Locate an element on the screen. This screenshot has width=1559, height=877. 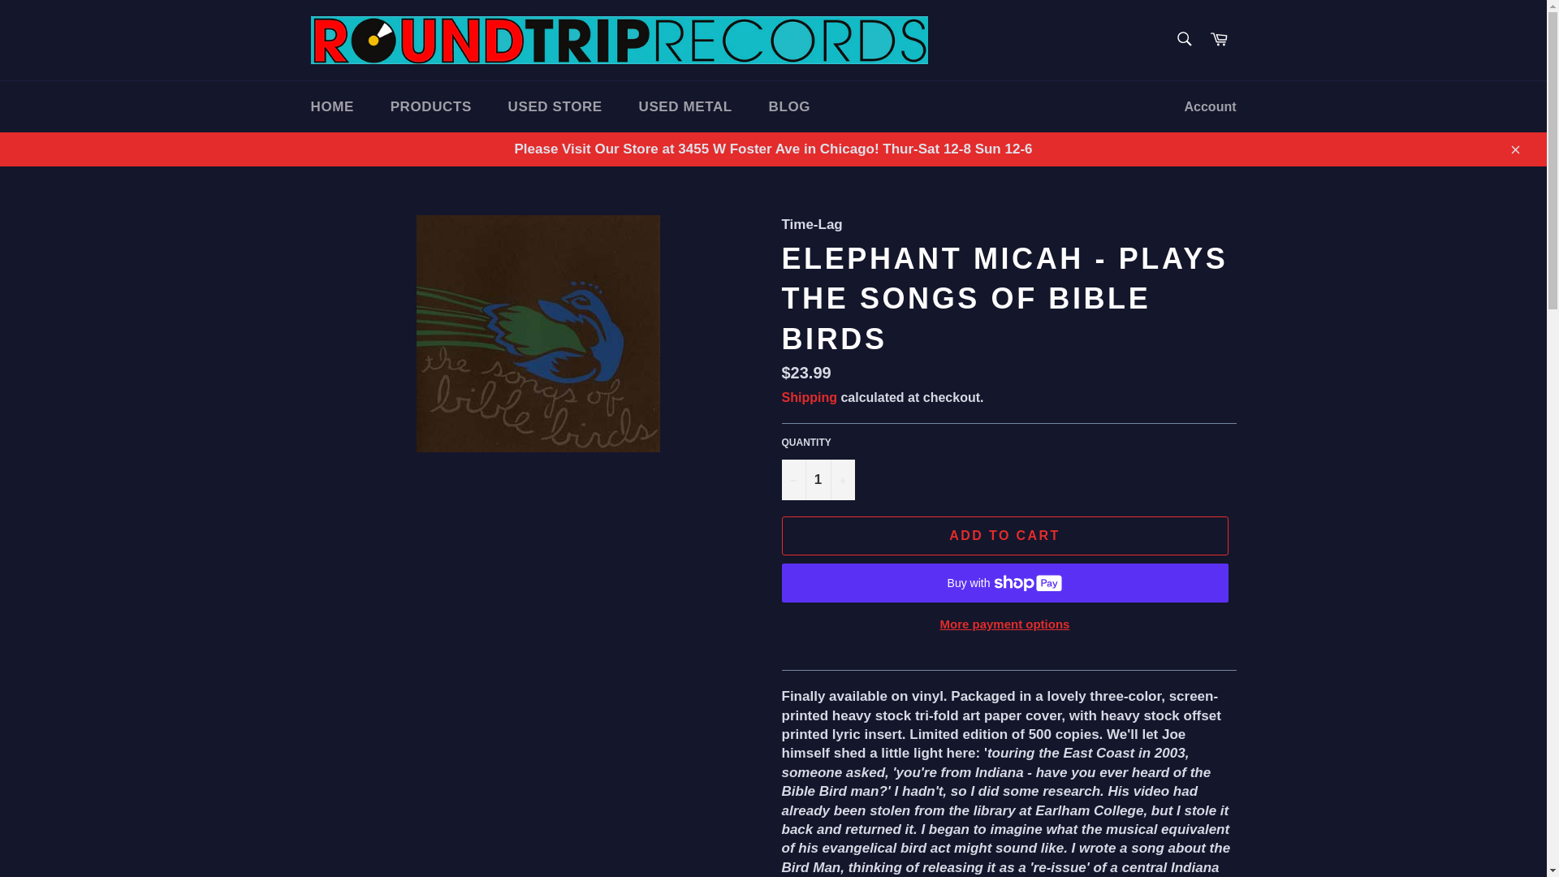
Search is located at coordinates (1183, 39).